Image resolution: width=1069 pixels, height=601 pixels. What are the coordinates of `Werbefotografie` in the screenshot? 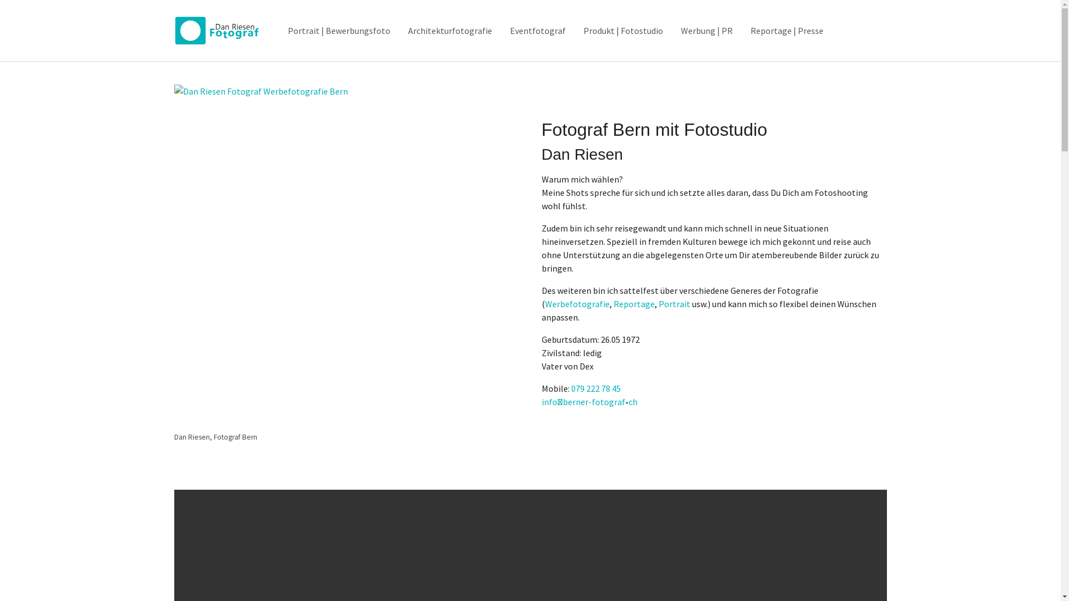 It's located at (577, 304).